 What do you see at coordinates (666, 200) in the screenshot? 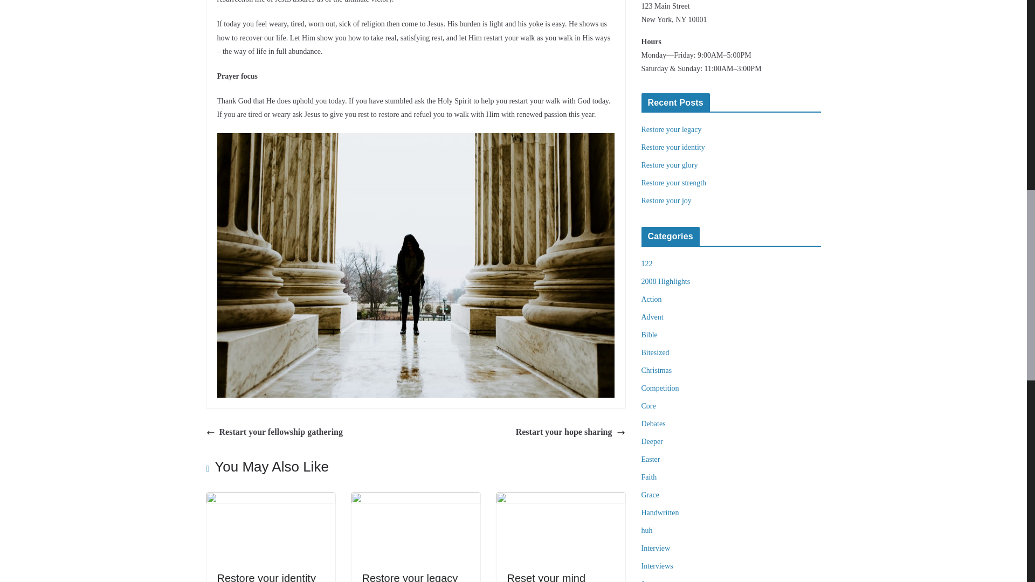
I see `Restore your joy` at bounding box center [666, 200].